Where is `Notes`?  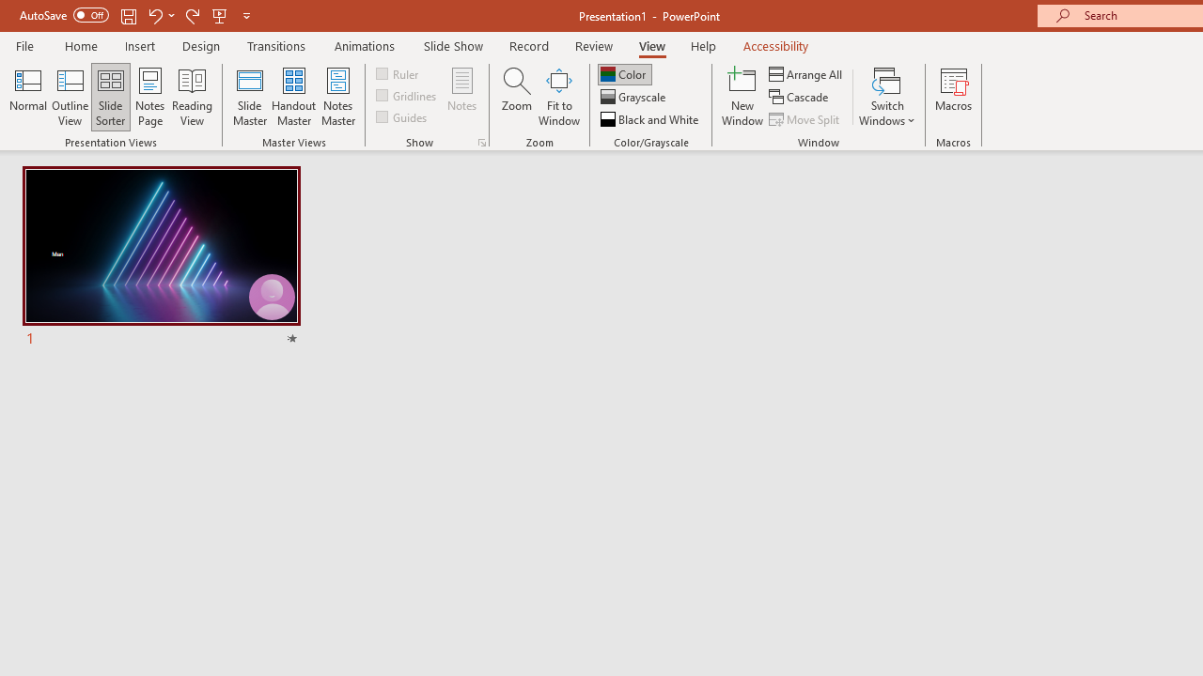
Notes is located at coordinates (462, 96).